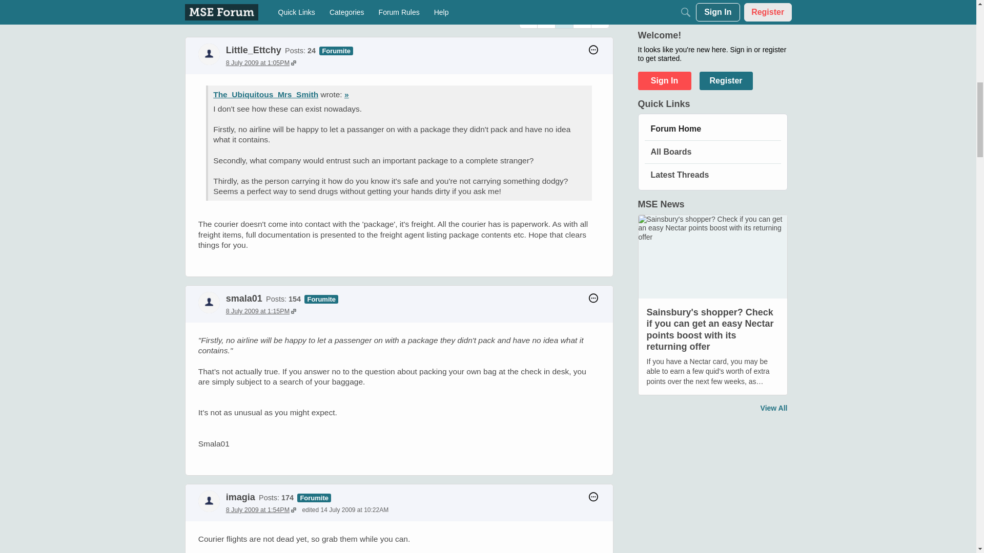 This screenshot has height=553, width=984. Describe the element at coordinates (564, 19) in the screenshot. I see `2` at that location.